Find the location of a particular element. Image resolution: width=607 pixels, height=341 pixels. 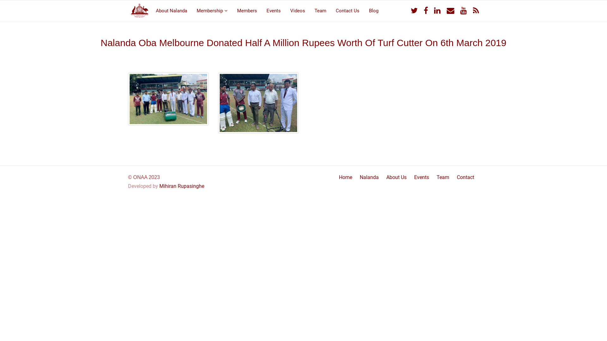

Events is located at coordinates (422, 177).